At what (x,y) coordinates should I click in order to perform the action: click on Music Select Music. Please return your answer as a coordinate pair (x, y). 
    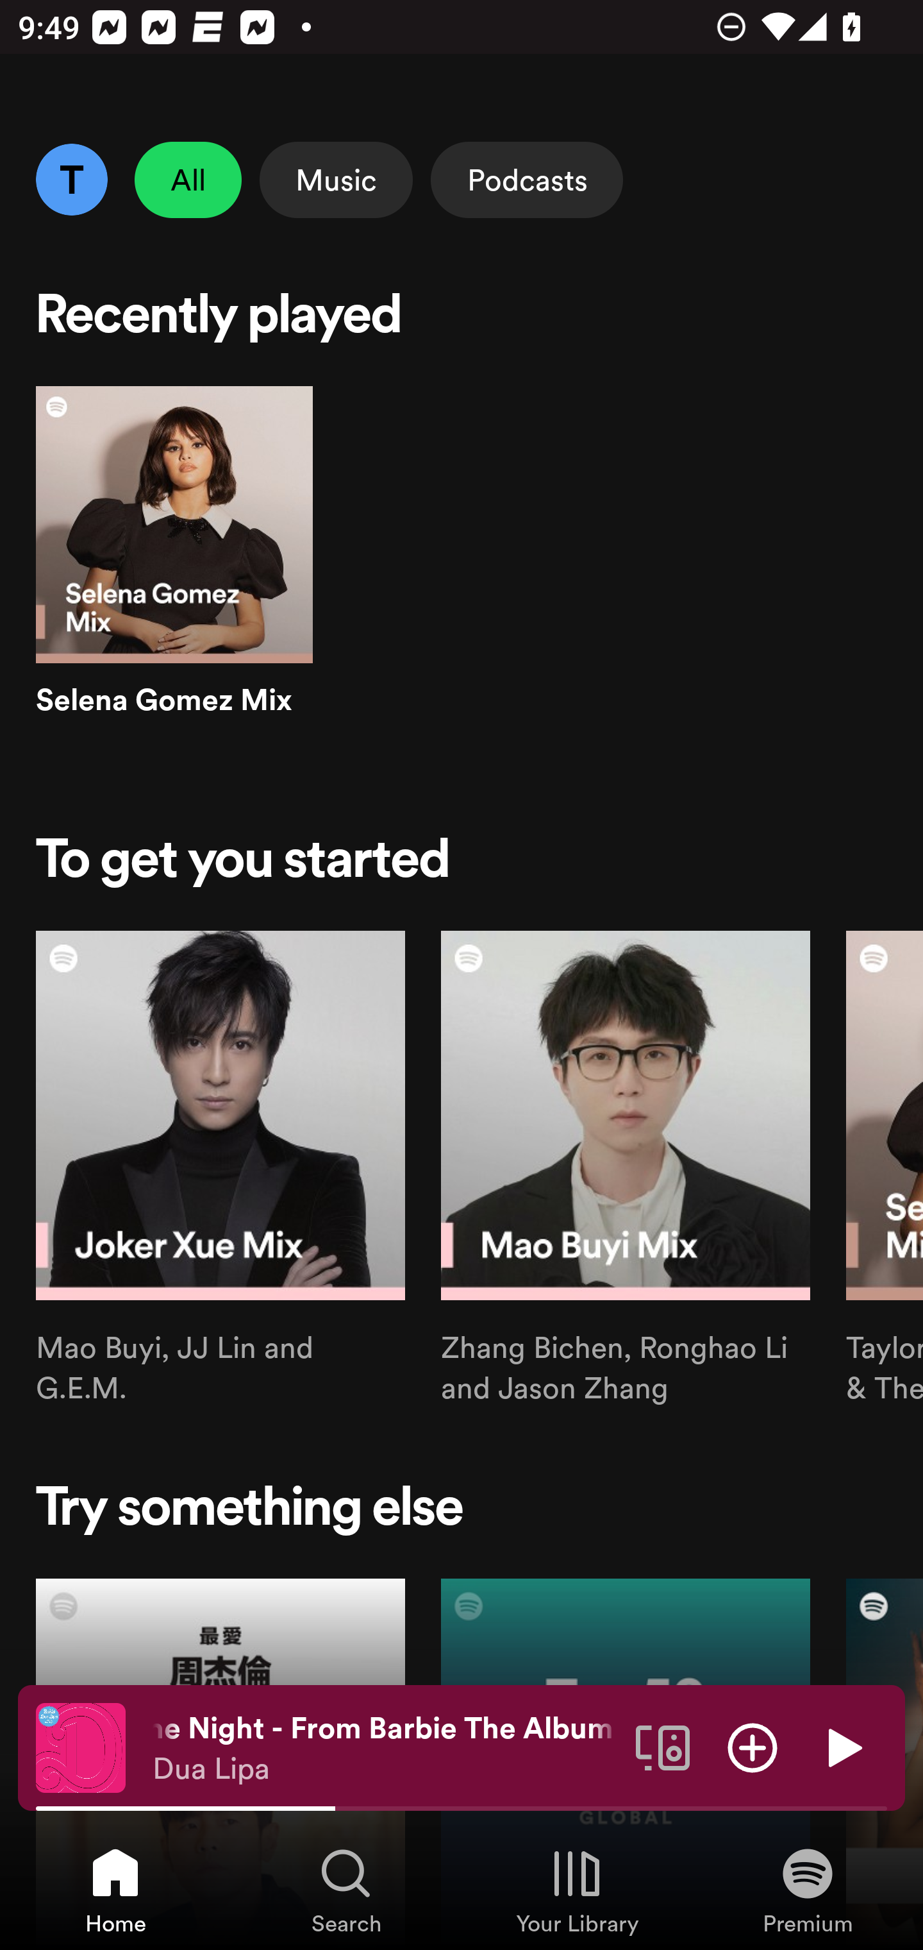
    Looking at the image, I should click on (336, 180).